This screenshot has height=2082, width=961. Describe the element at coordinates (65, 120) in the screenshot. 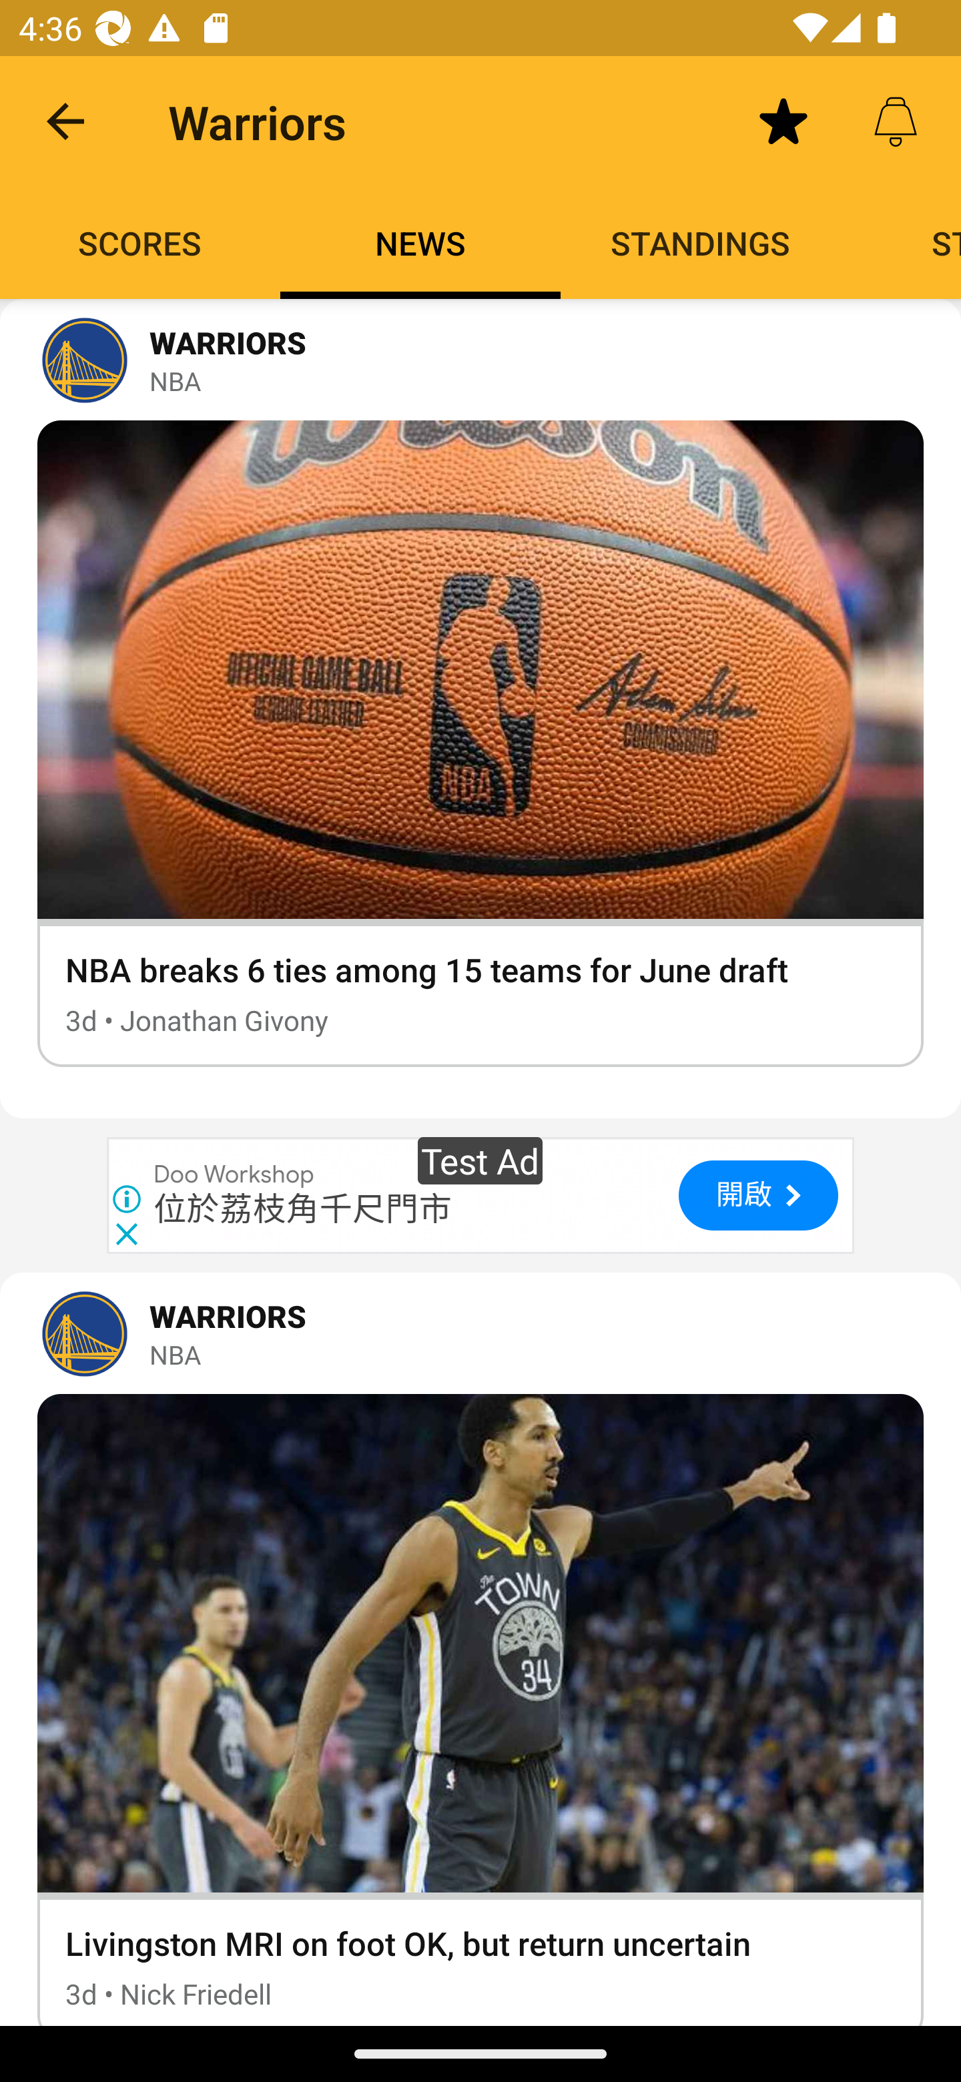

I see `back.button` at that location.